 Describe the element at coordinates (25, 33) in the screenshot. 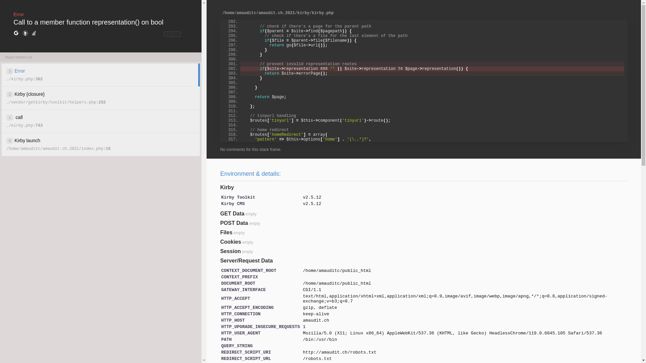

I see `Search for help on DuckDuckGo.` at that location.